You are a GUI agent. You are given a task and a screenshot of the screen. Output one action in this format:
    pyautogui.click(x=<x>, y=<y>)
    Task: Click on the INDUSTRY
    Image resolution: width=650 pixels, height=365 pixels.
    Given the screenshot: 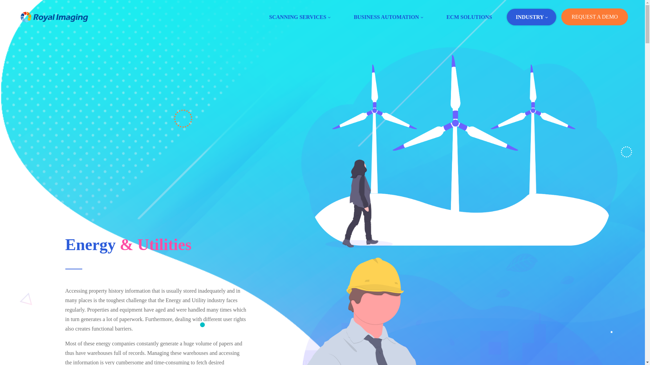 What is the action you would take?
    pyautogui.click(x=532, y=17)
    